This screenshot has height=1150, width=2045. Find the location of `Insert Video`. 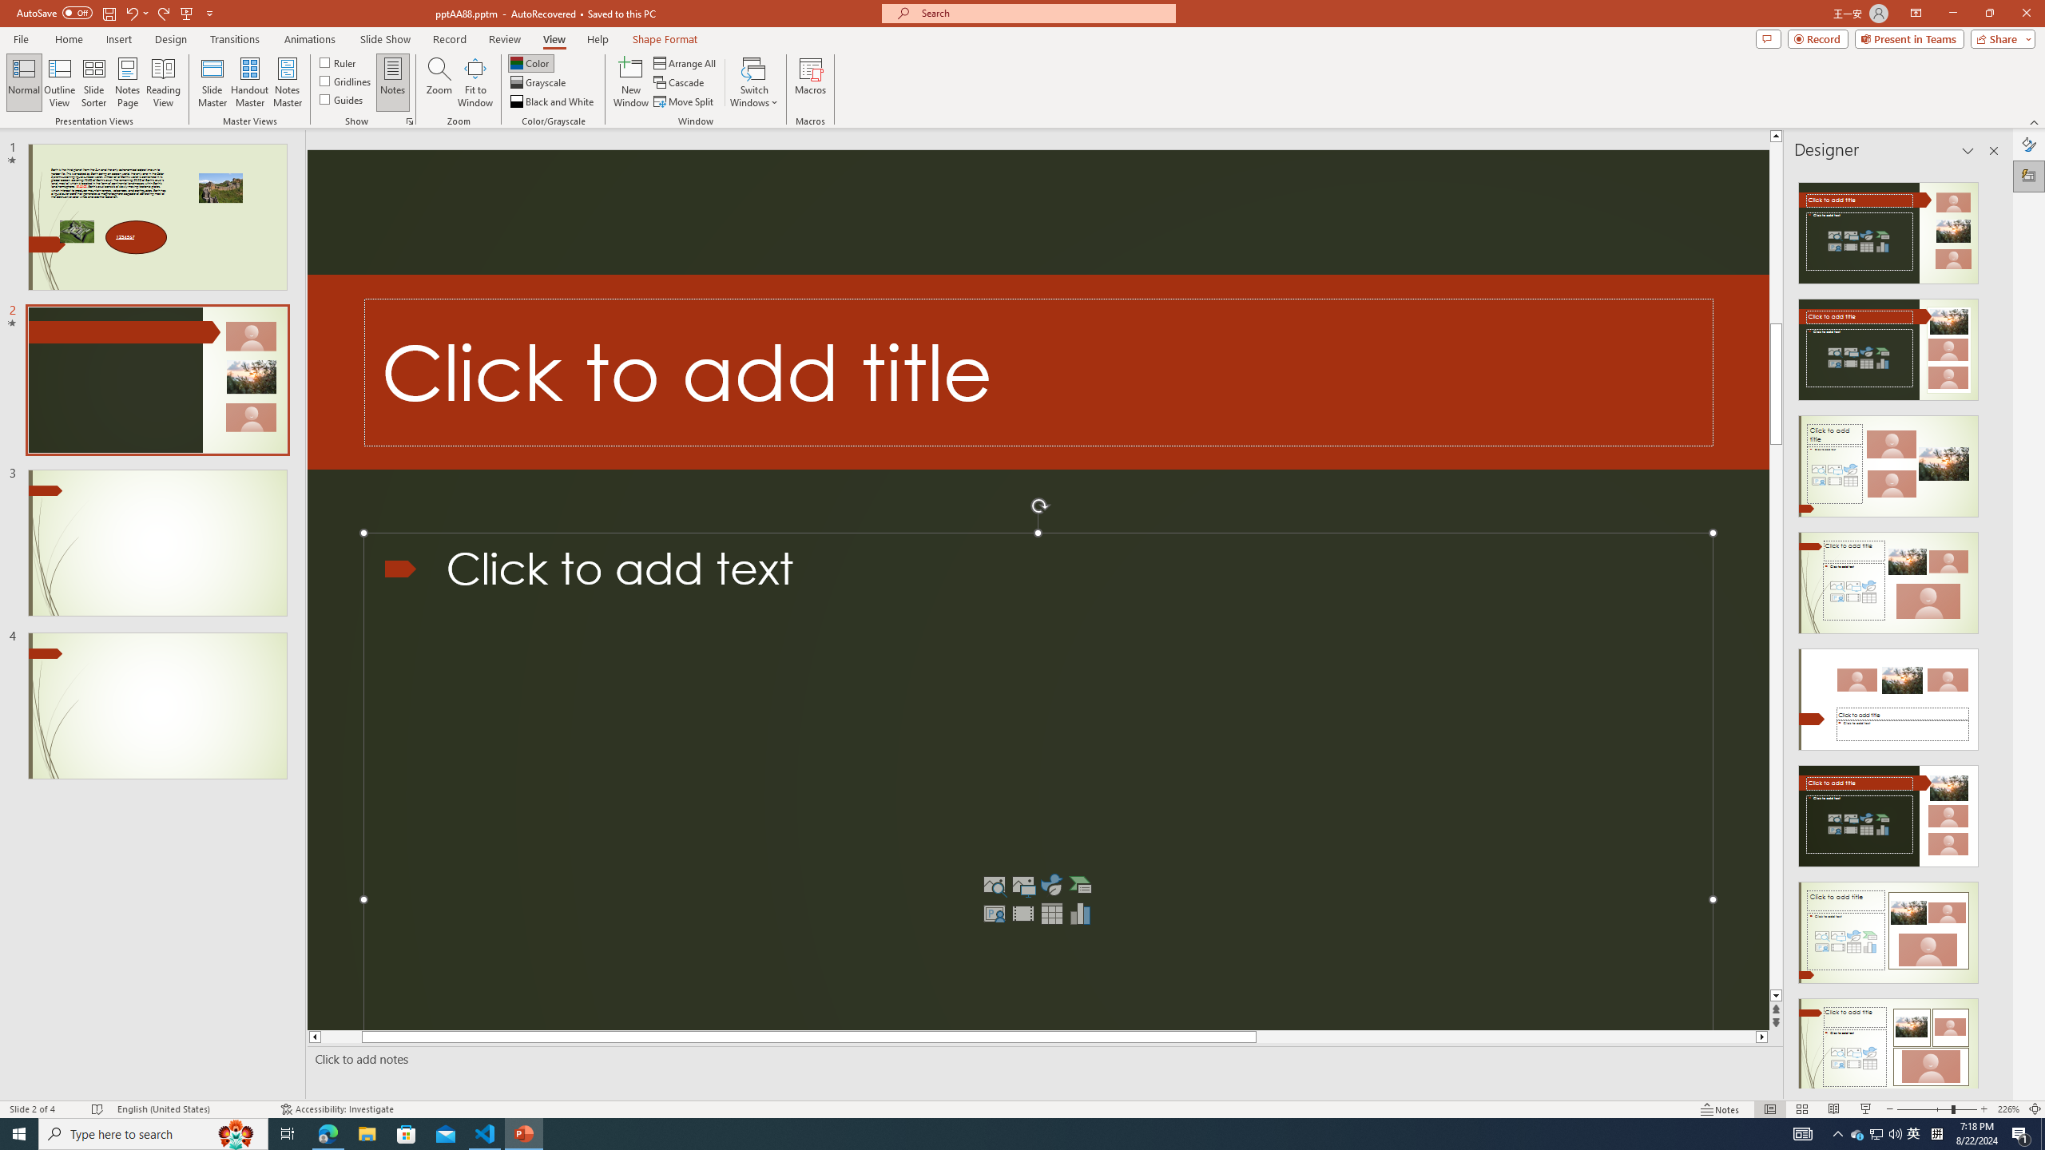

Insert Video is located at coordinates (1022, 914).